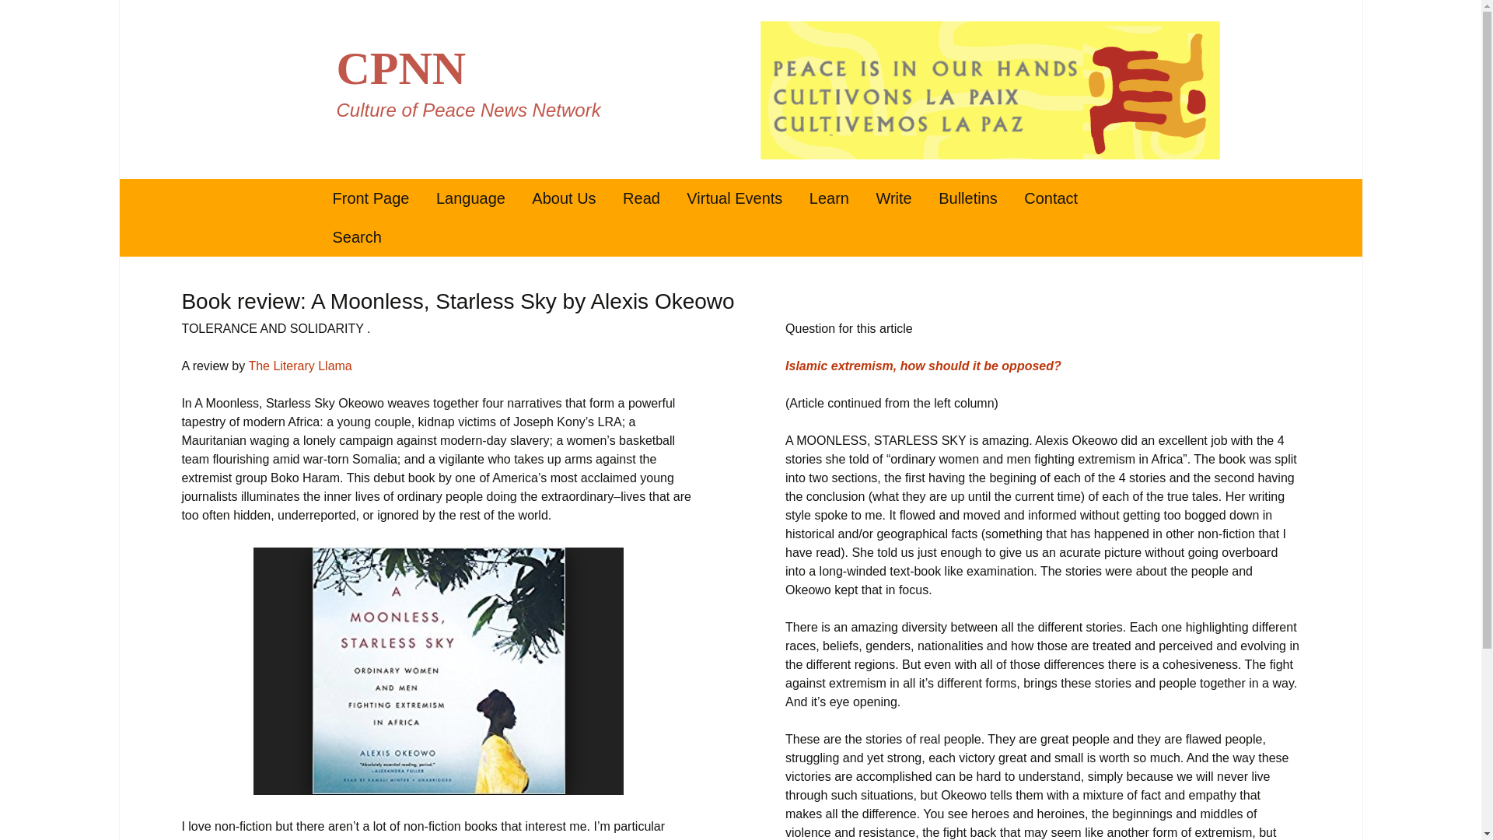  I want to click on Bulletins, so click(967, 198).